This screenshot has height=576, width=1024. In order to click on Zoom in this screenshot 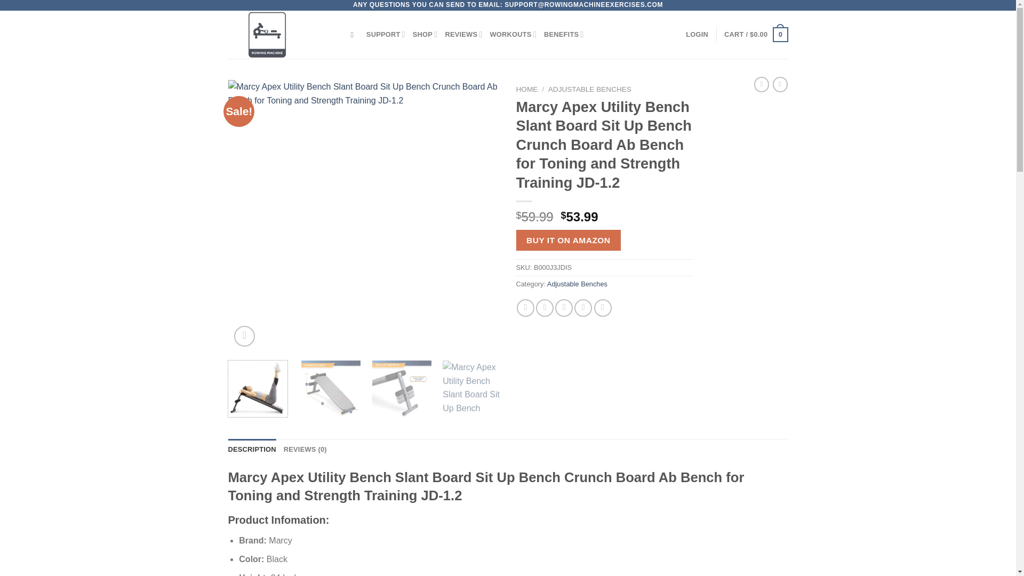, I will do `click(244, 336)`.